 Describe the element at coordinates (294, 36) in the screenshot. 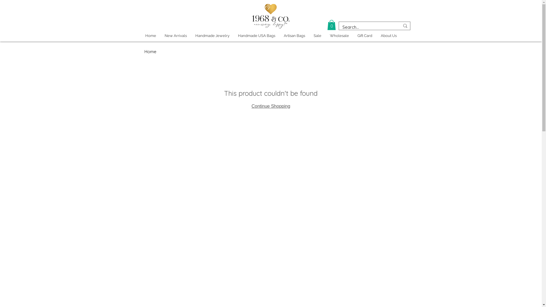

I see `Artisan Bags` at that location.